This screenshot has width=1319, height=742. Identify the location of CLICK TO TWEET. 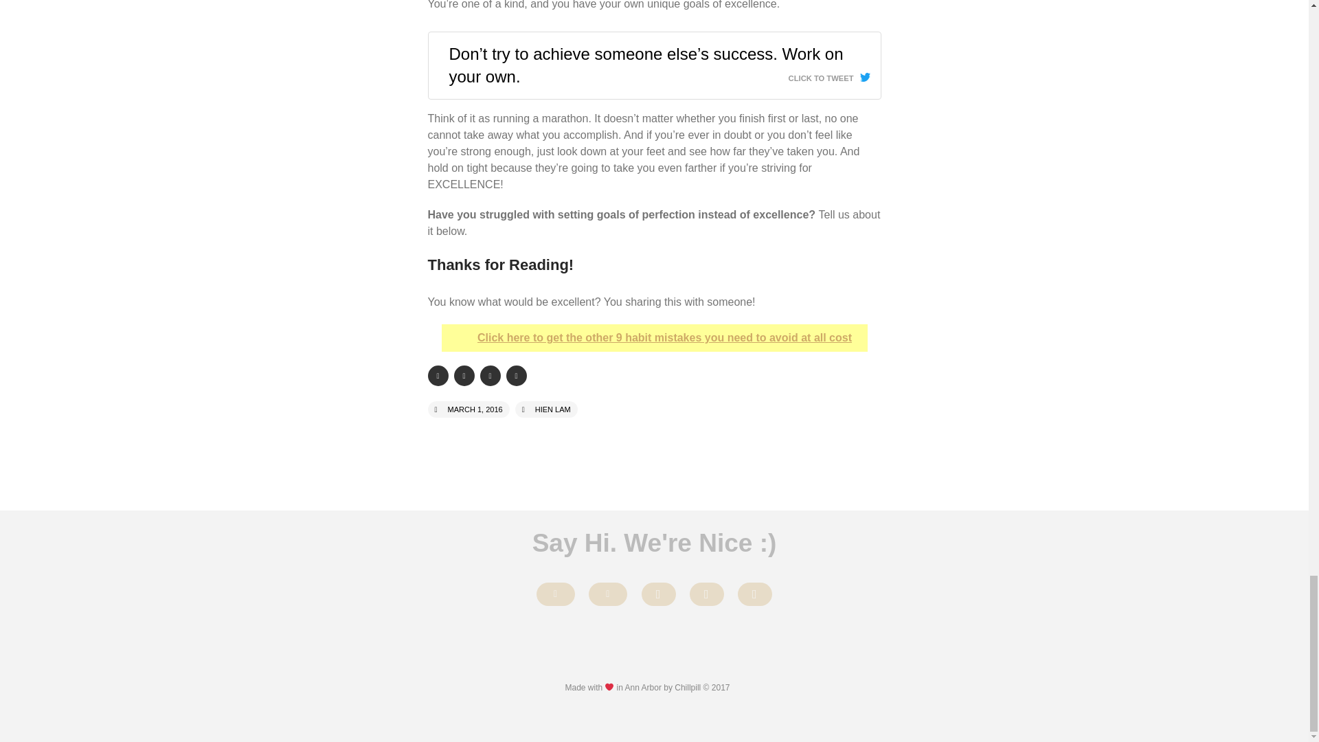
(830, 75).